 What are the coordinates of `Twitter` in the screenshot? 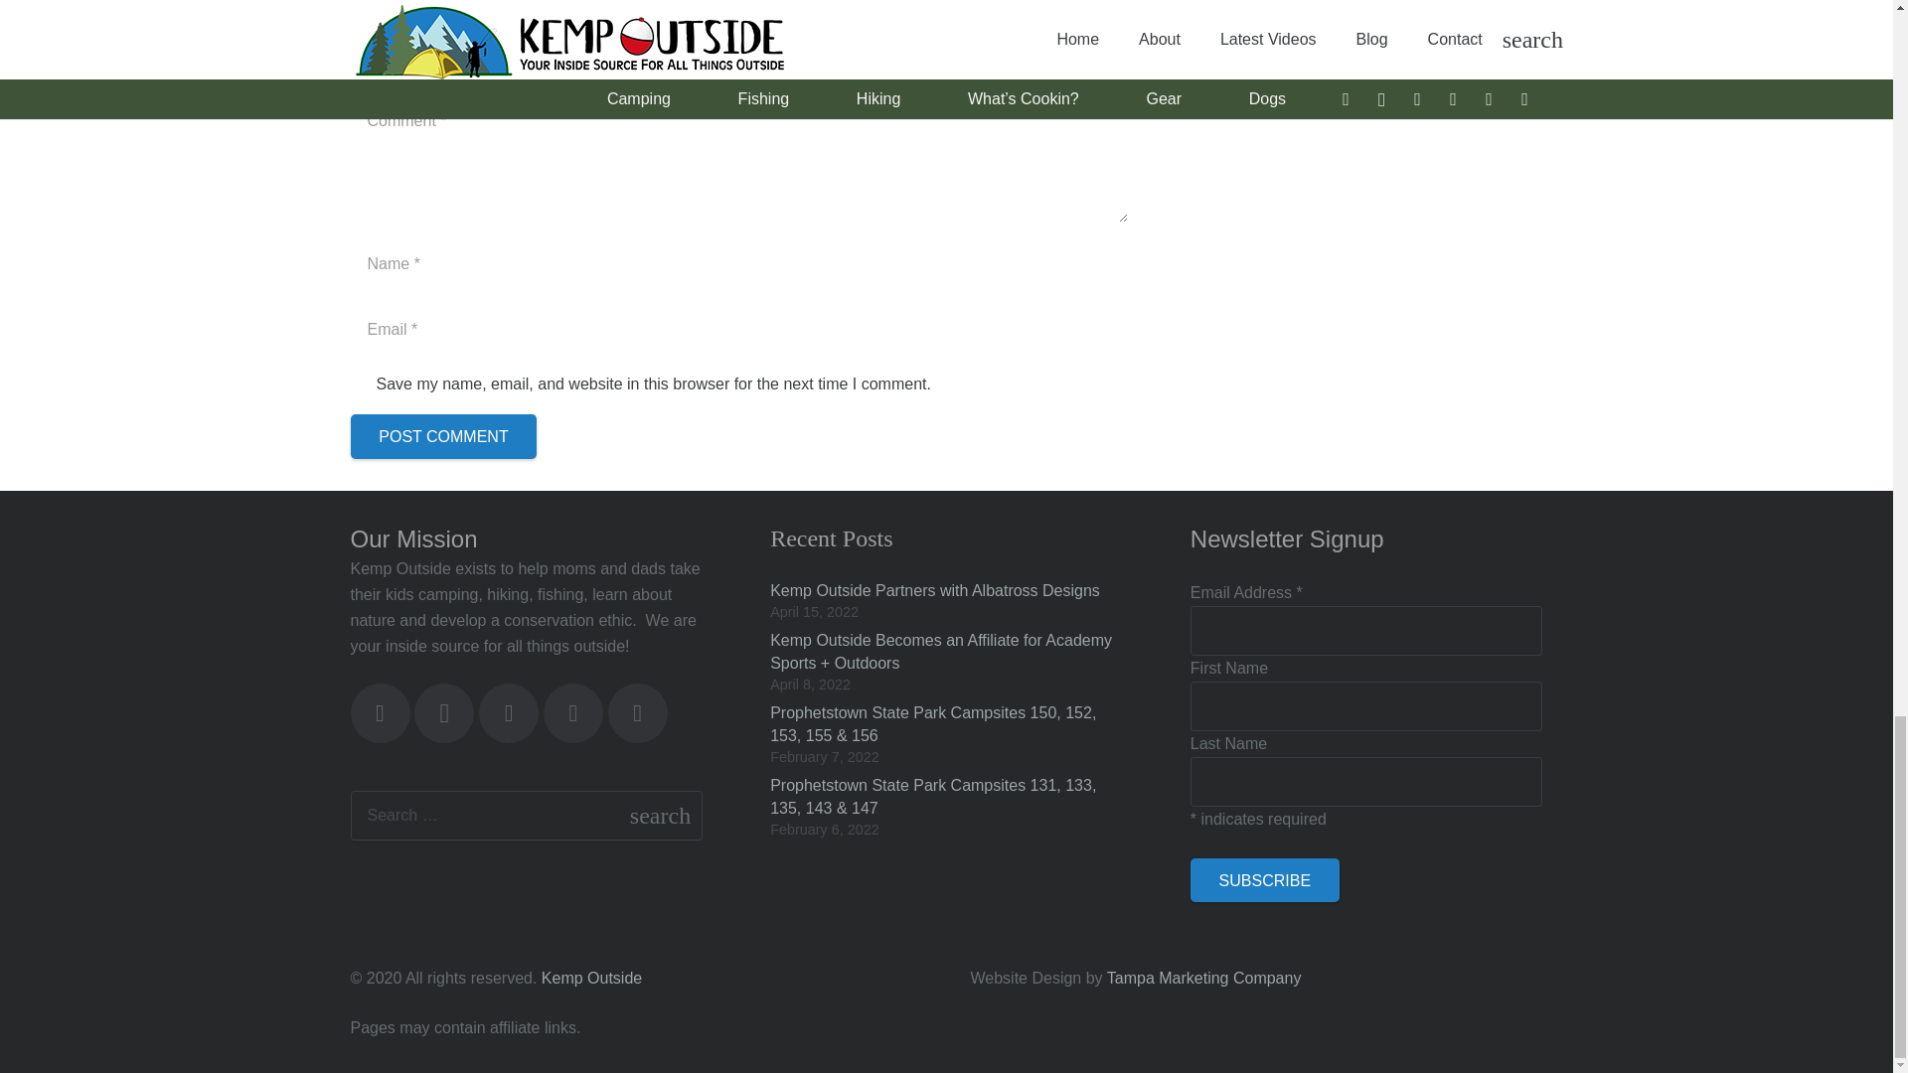 It's located at (508, 713).